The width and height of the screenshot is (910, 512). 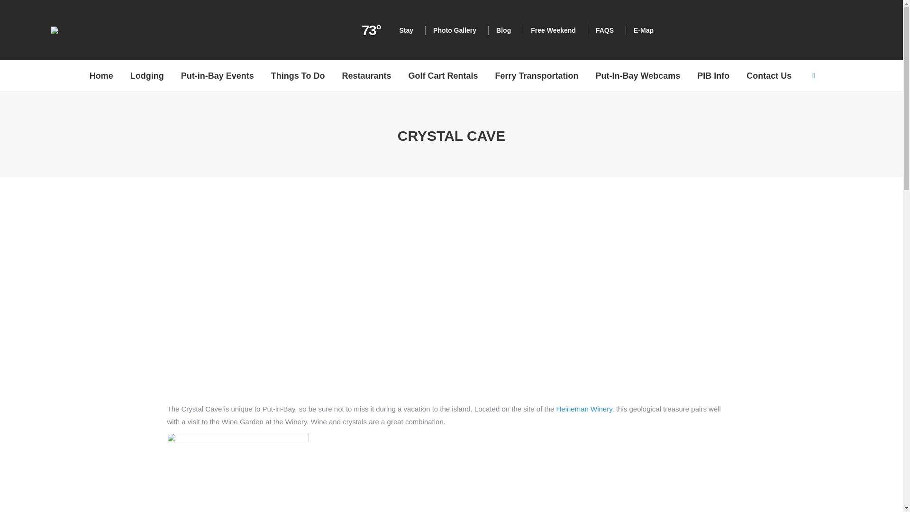 I want to click on Put-in-Bay Events, so click(x=217, y=75).